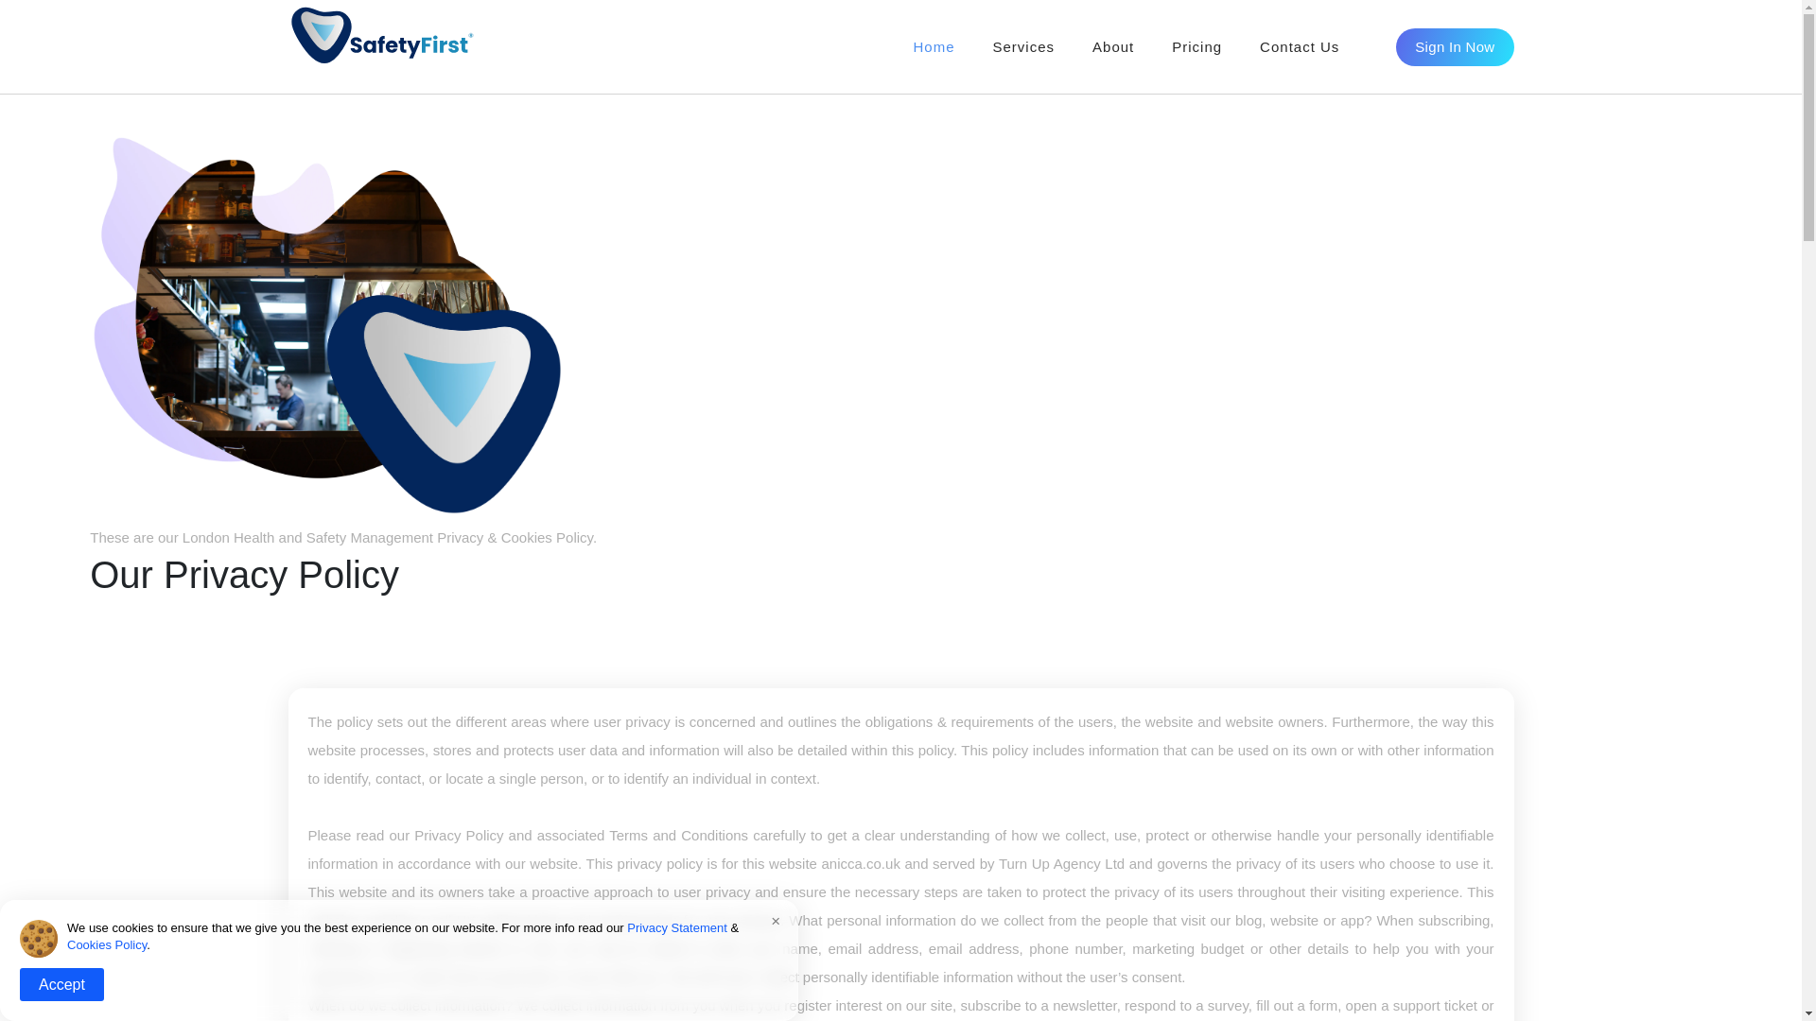 This screenshot has width=1816, height=1021. I want to click on Contact Us, so click(1300, 25).